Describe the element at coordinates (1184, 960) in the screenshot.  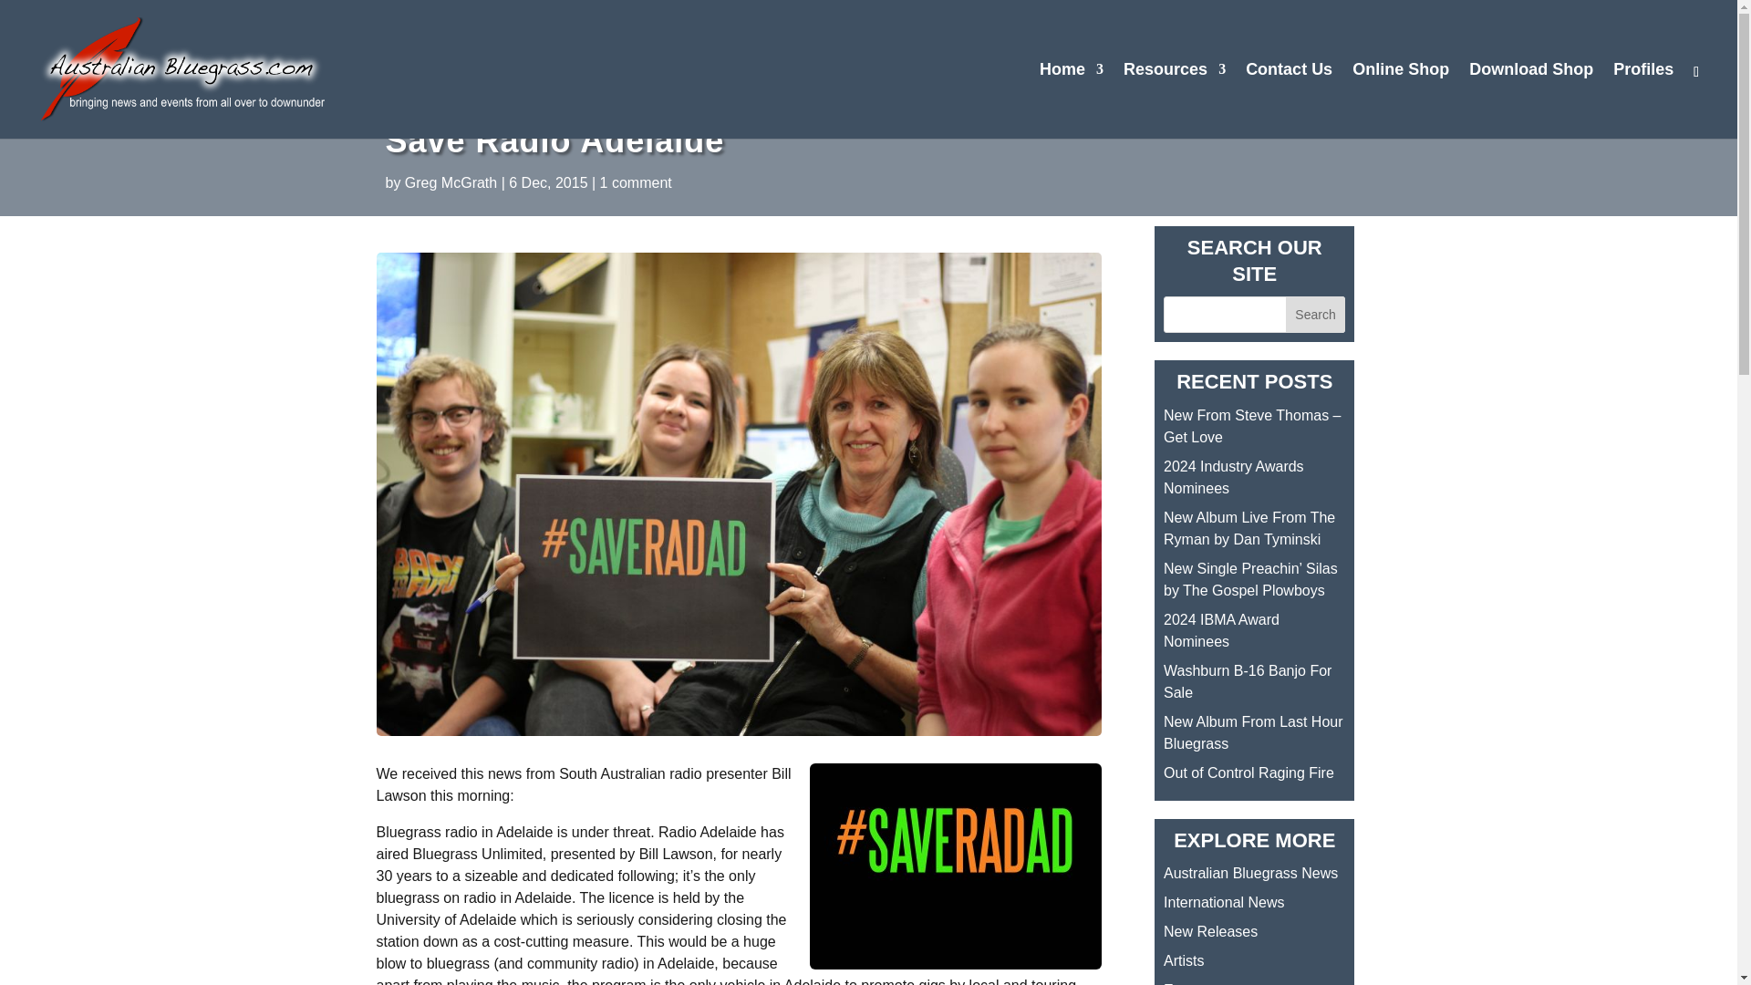
I see `Artists` at that location.